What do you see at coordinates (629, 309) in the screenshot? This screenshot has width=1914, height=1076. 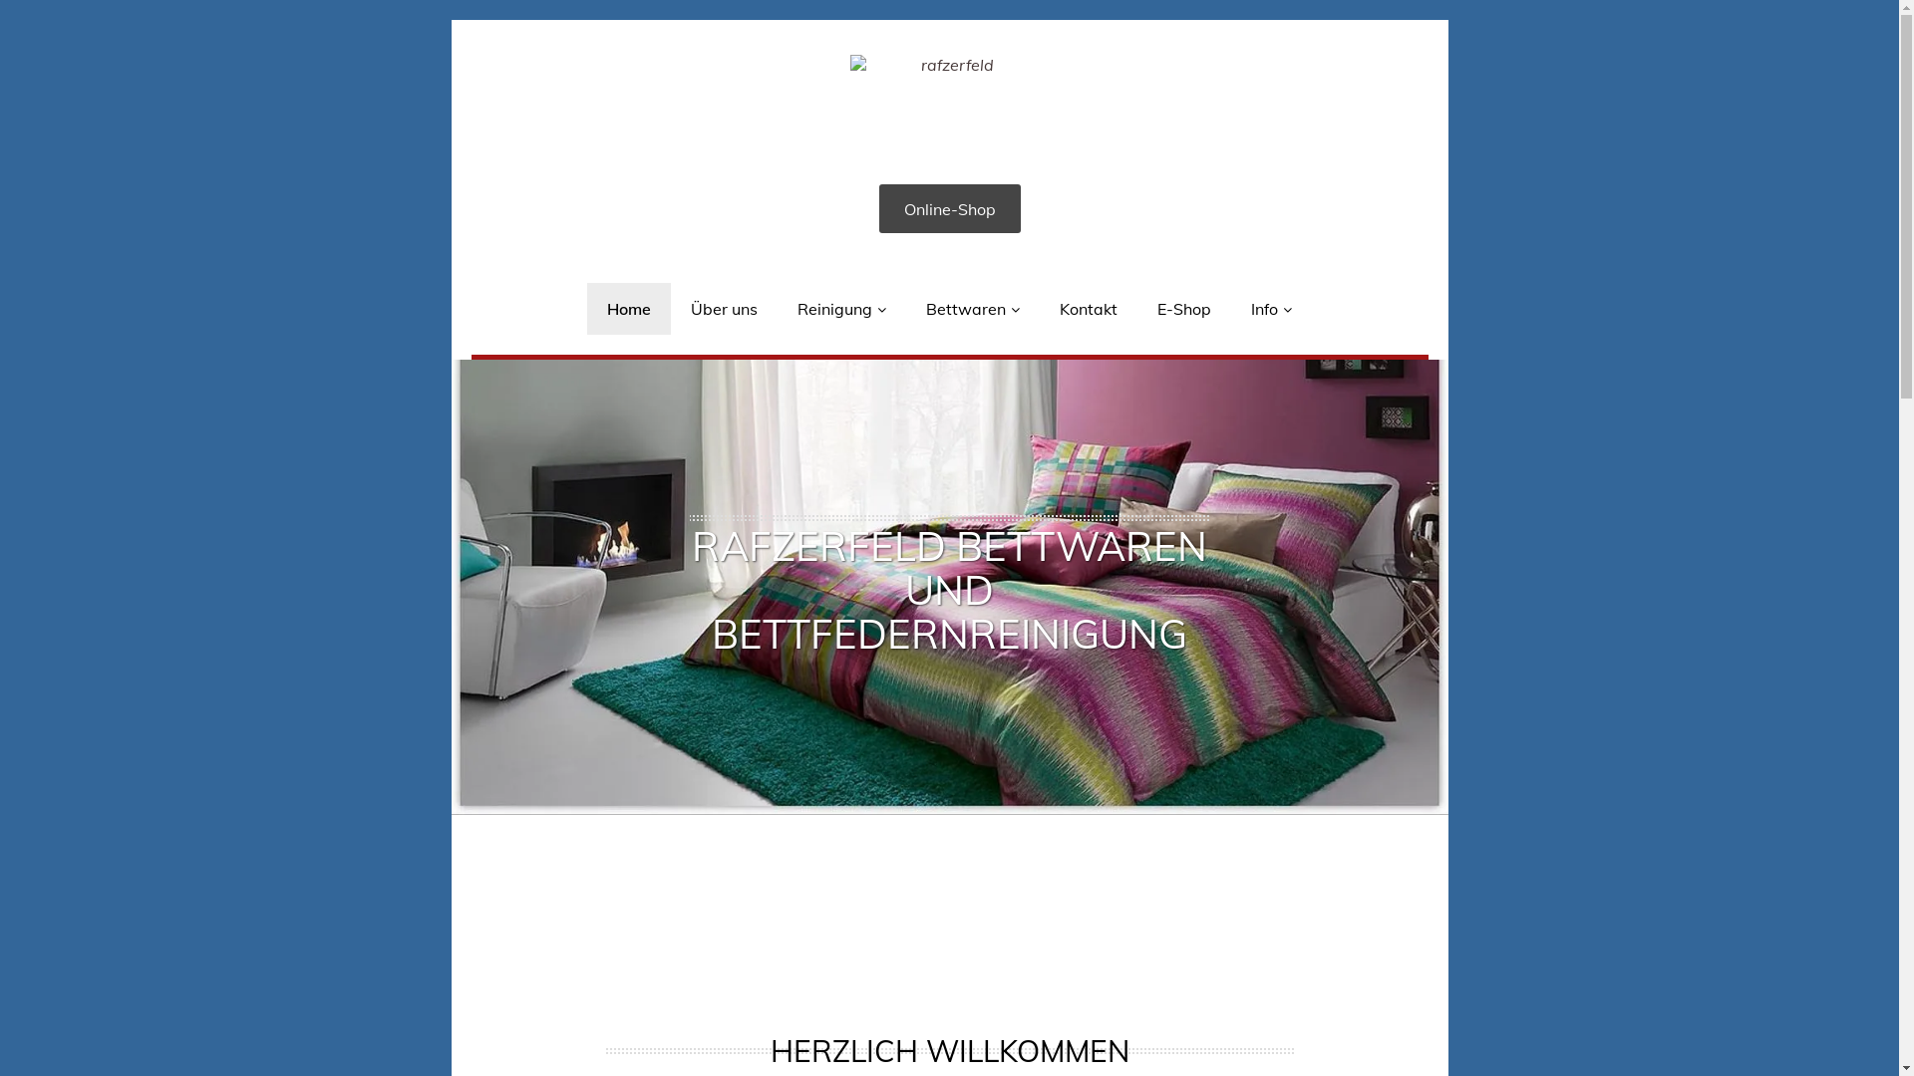 I see `Home` at bounding box center [629, 309].